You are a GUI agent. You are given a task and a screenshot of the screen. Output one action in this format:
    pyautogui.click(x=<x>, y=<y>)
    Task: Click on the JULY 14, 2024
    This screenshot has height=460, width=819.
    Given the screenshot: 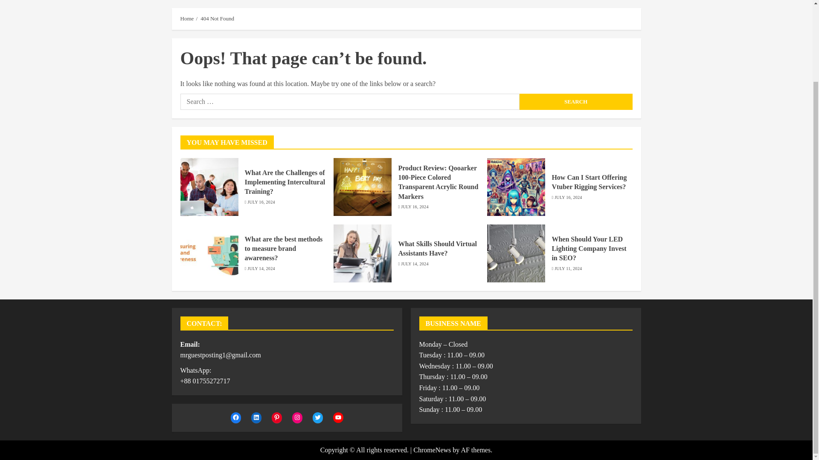 What is the action you would take?
    pyautogui.click(x=415, y=264)
    